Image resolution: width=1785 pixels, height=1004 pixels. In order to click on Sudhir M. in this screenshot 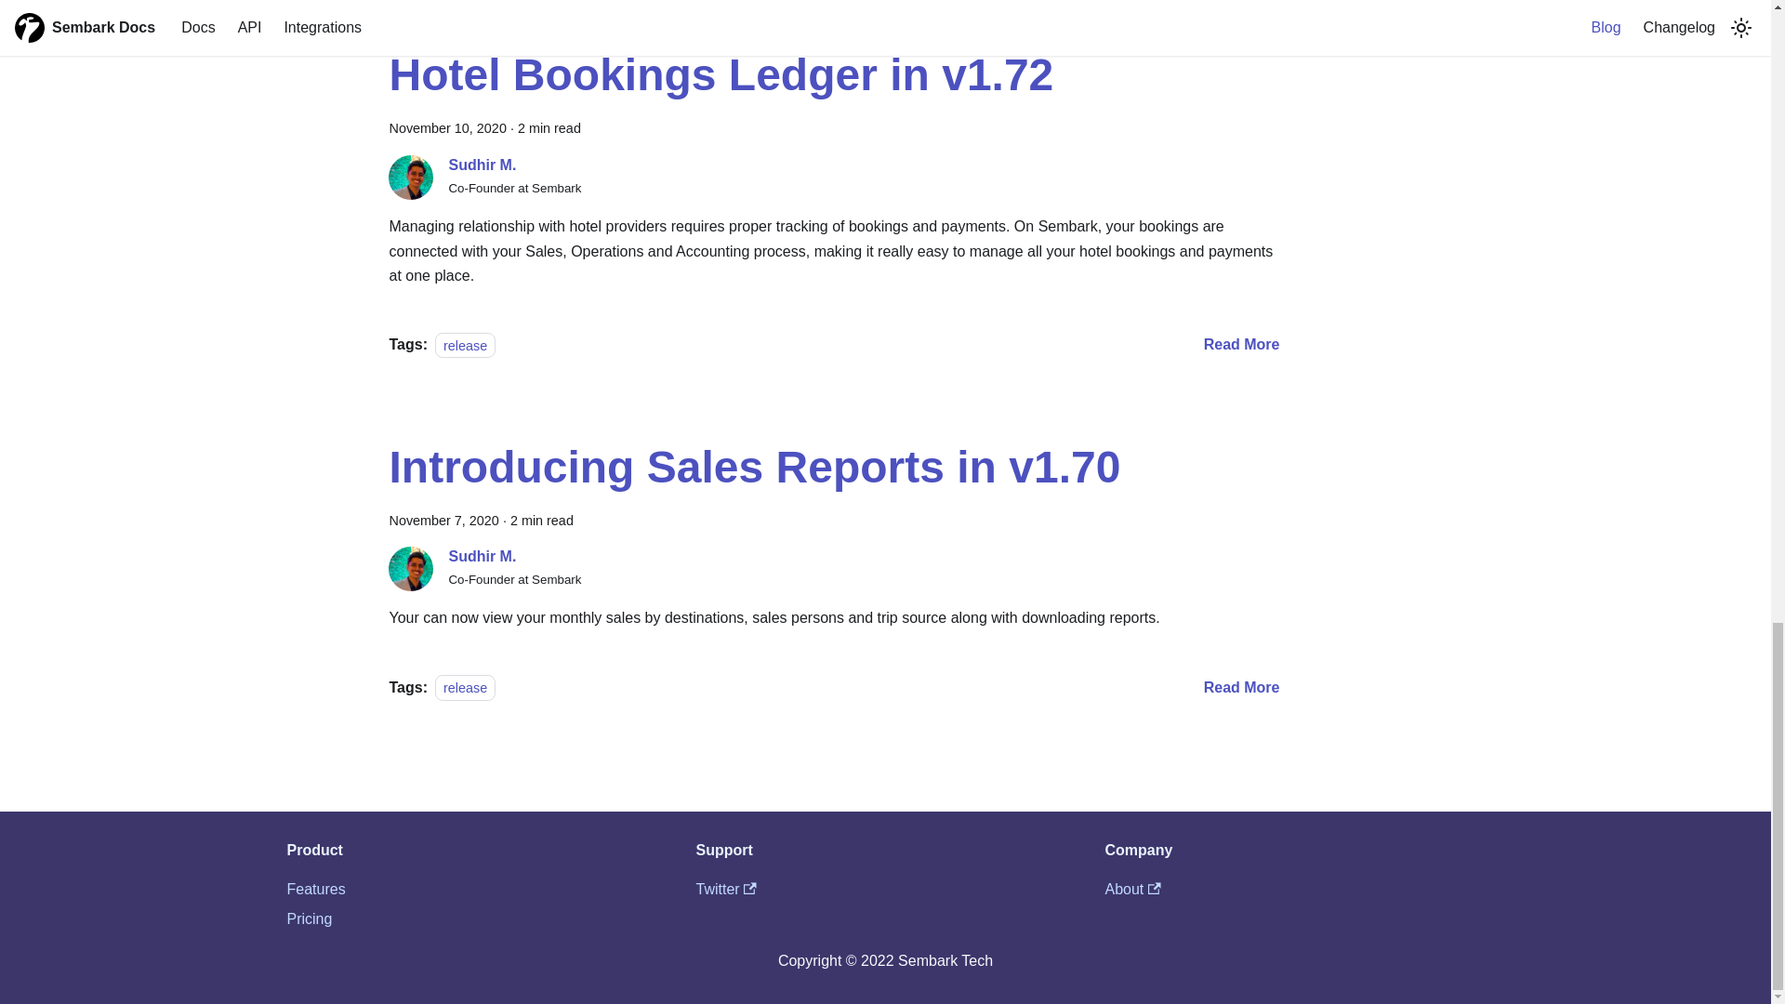, I will do `click(482, 556)`.